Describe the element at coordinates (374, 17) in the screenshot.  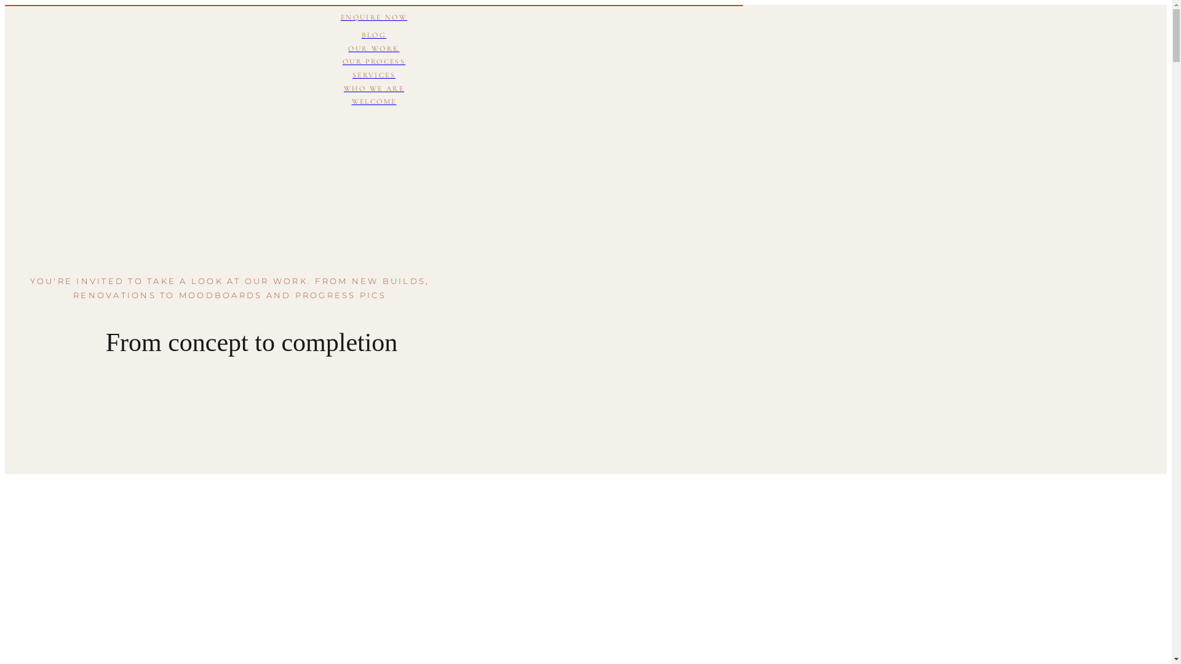
I see `ENQUIRE NOW` at that location.